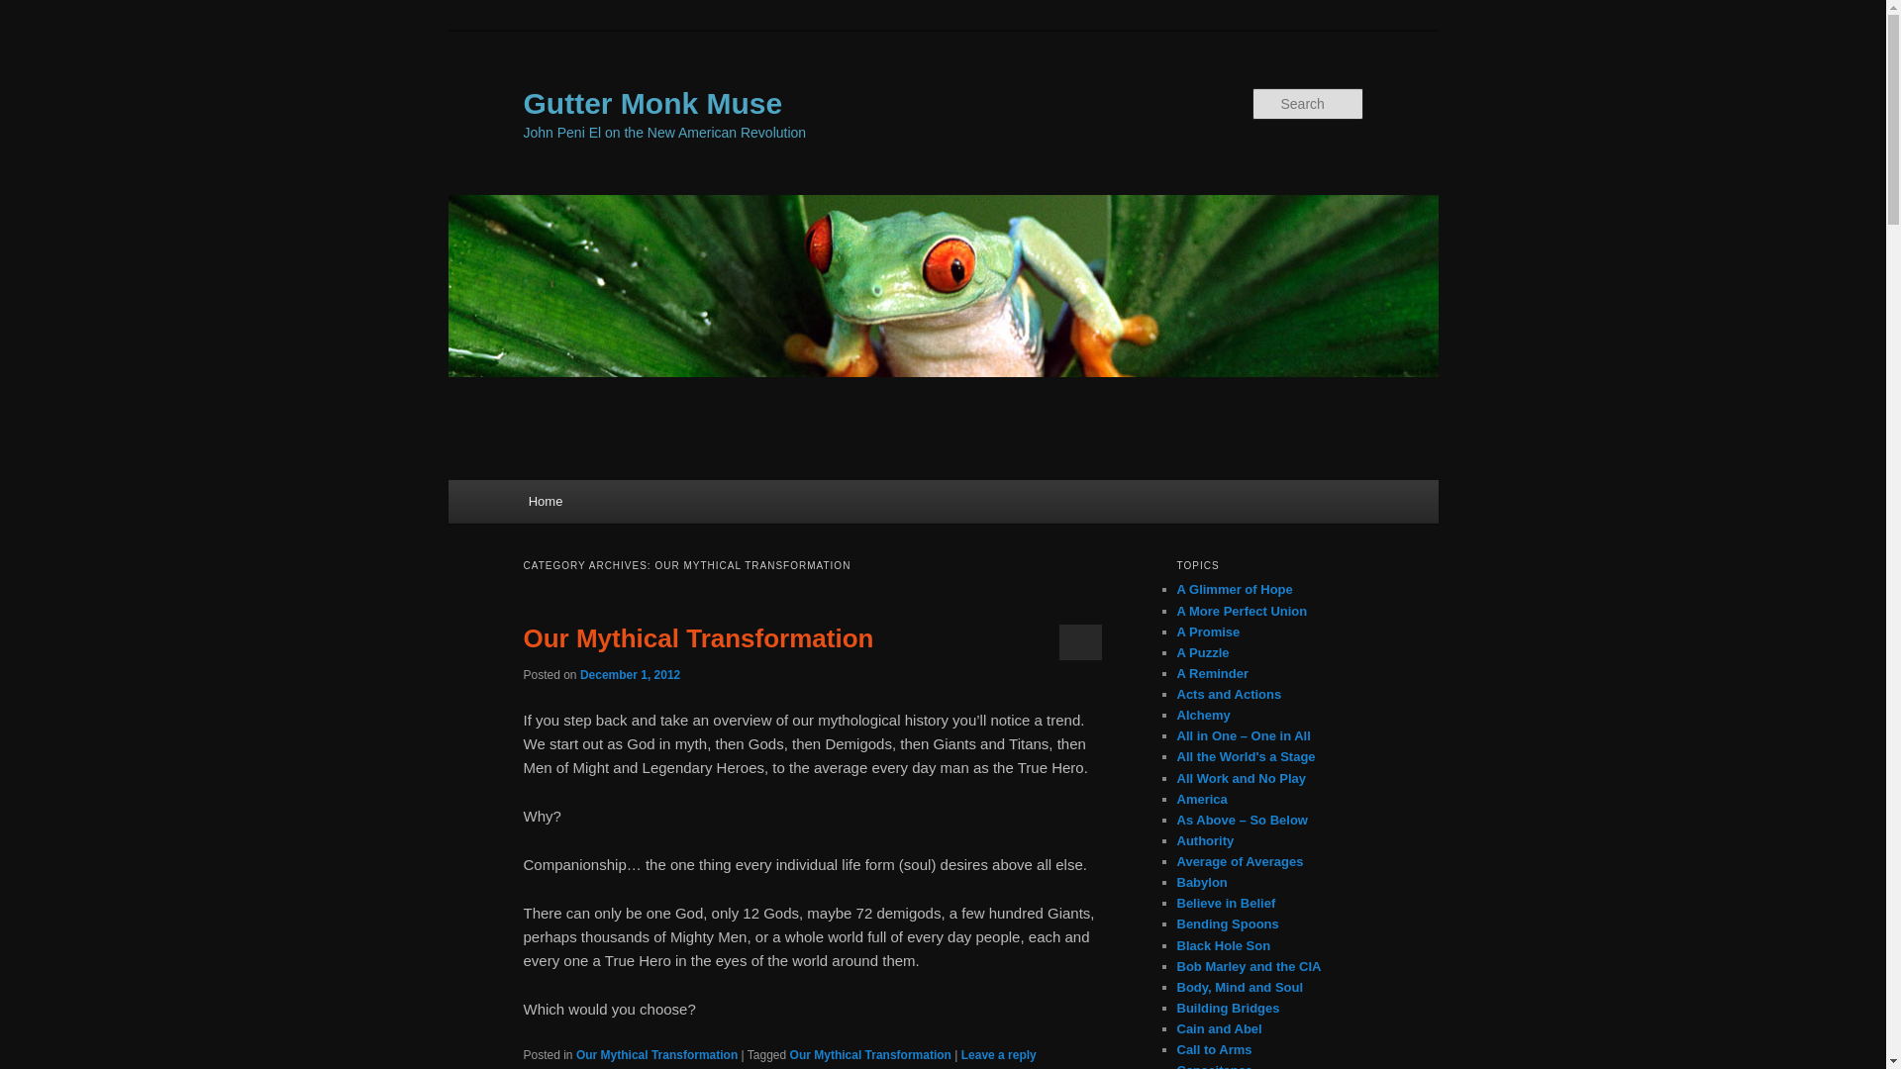  I want to click on Authority, so click(1205, 841).